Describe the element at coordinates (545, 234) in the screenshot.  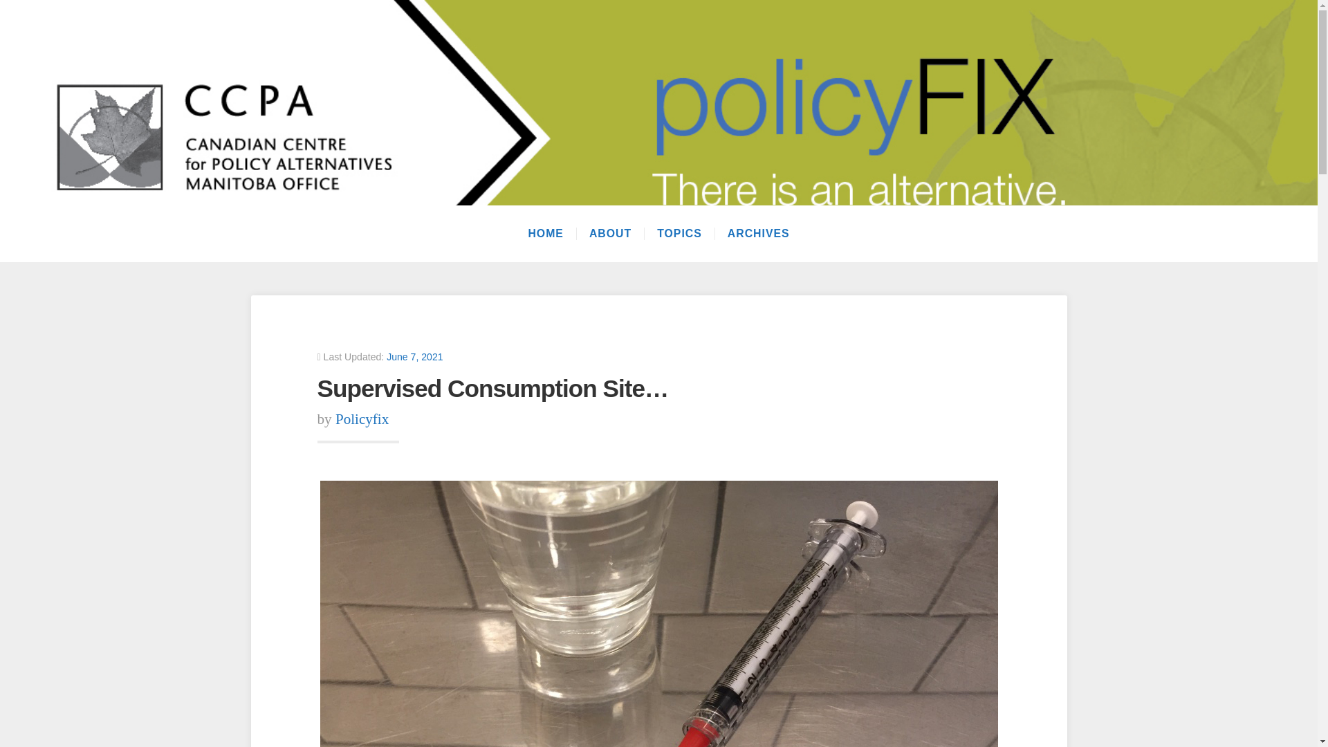
I see `HOME` at that location.